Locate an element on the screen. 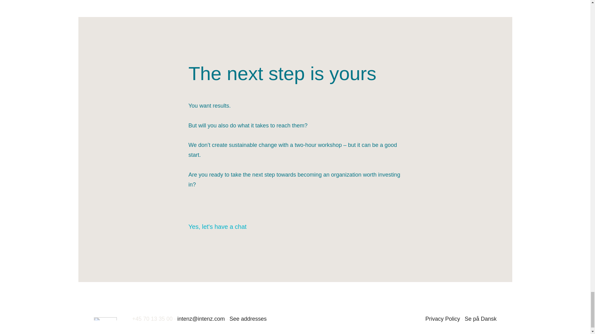 Image resolution: width=595 pixels, height=334 pixels. See addresses is located at coordinates (248, 319).